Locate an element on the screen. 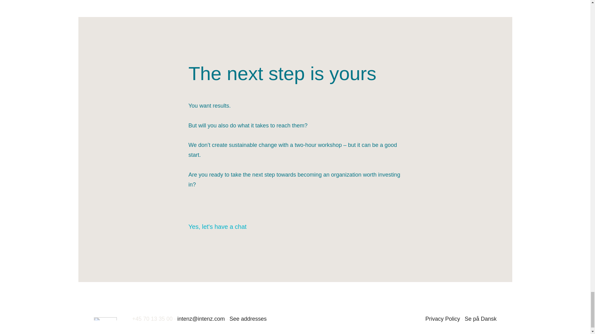 Image resolution: width=595 pixels, height=334 pixels. See addresses is located at coordinates (248, 319).